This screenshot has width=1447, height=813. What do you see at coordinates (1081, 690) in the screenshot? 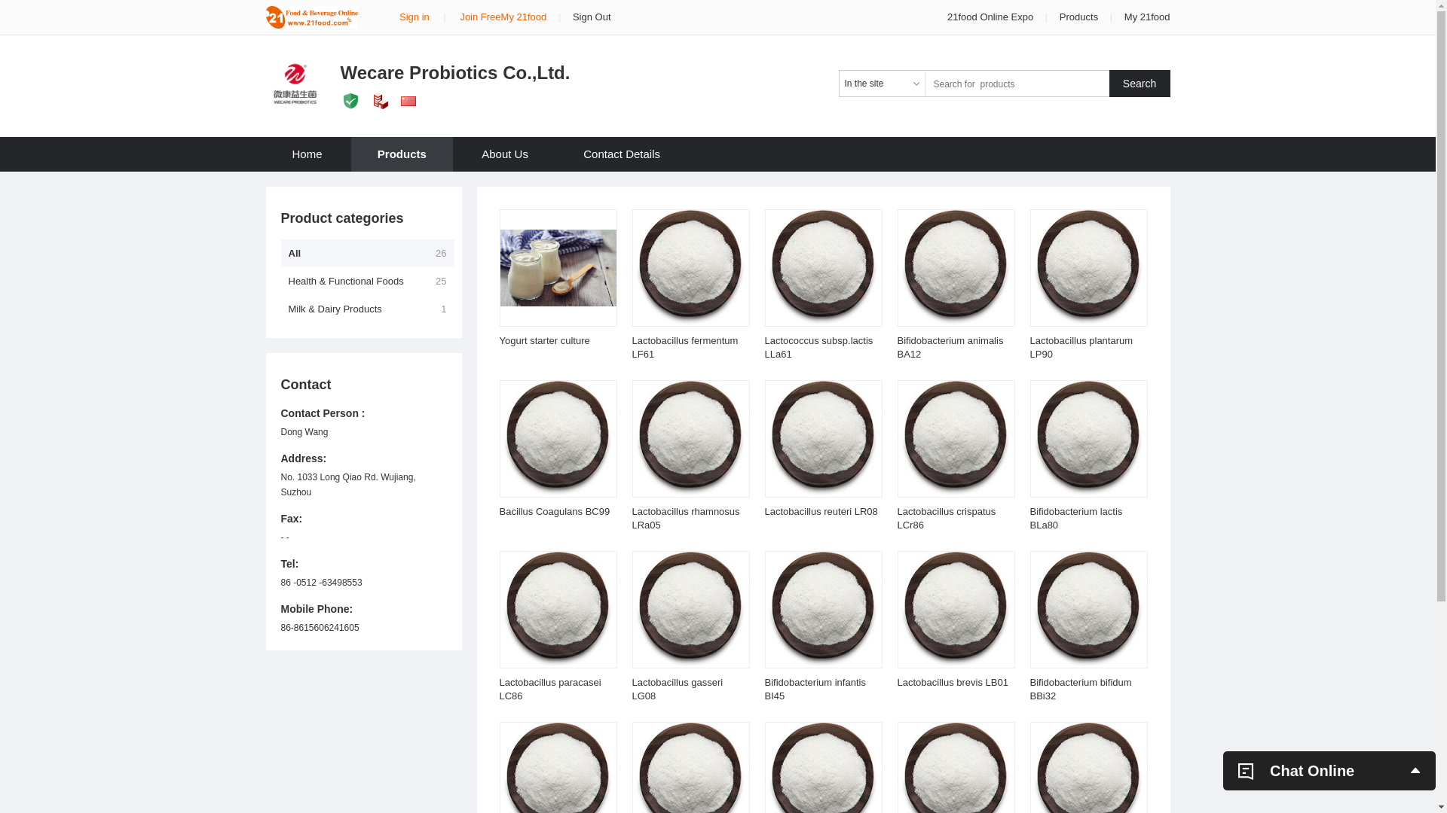
I see `Bifidobacterium bifidum BBi32` at bounding box center [1081, 690].